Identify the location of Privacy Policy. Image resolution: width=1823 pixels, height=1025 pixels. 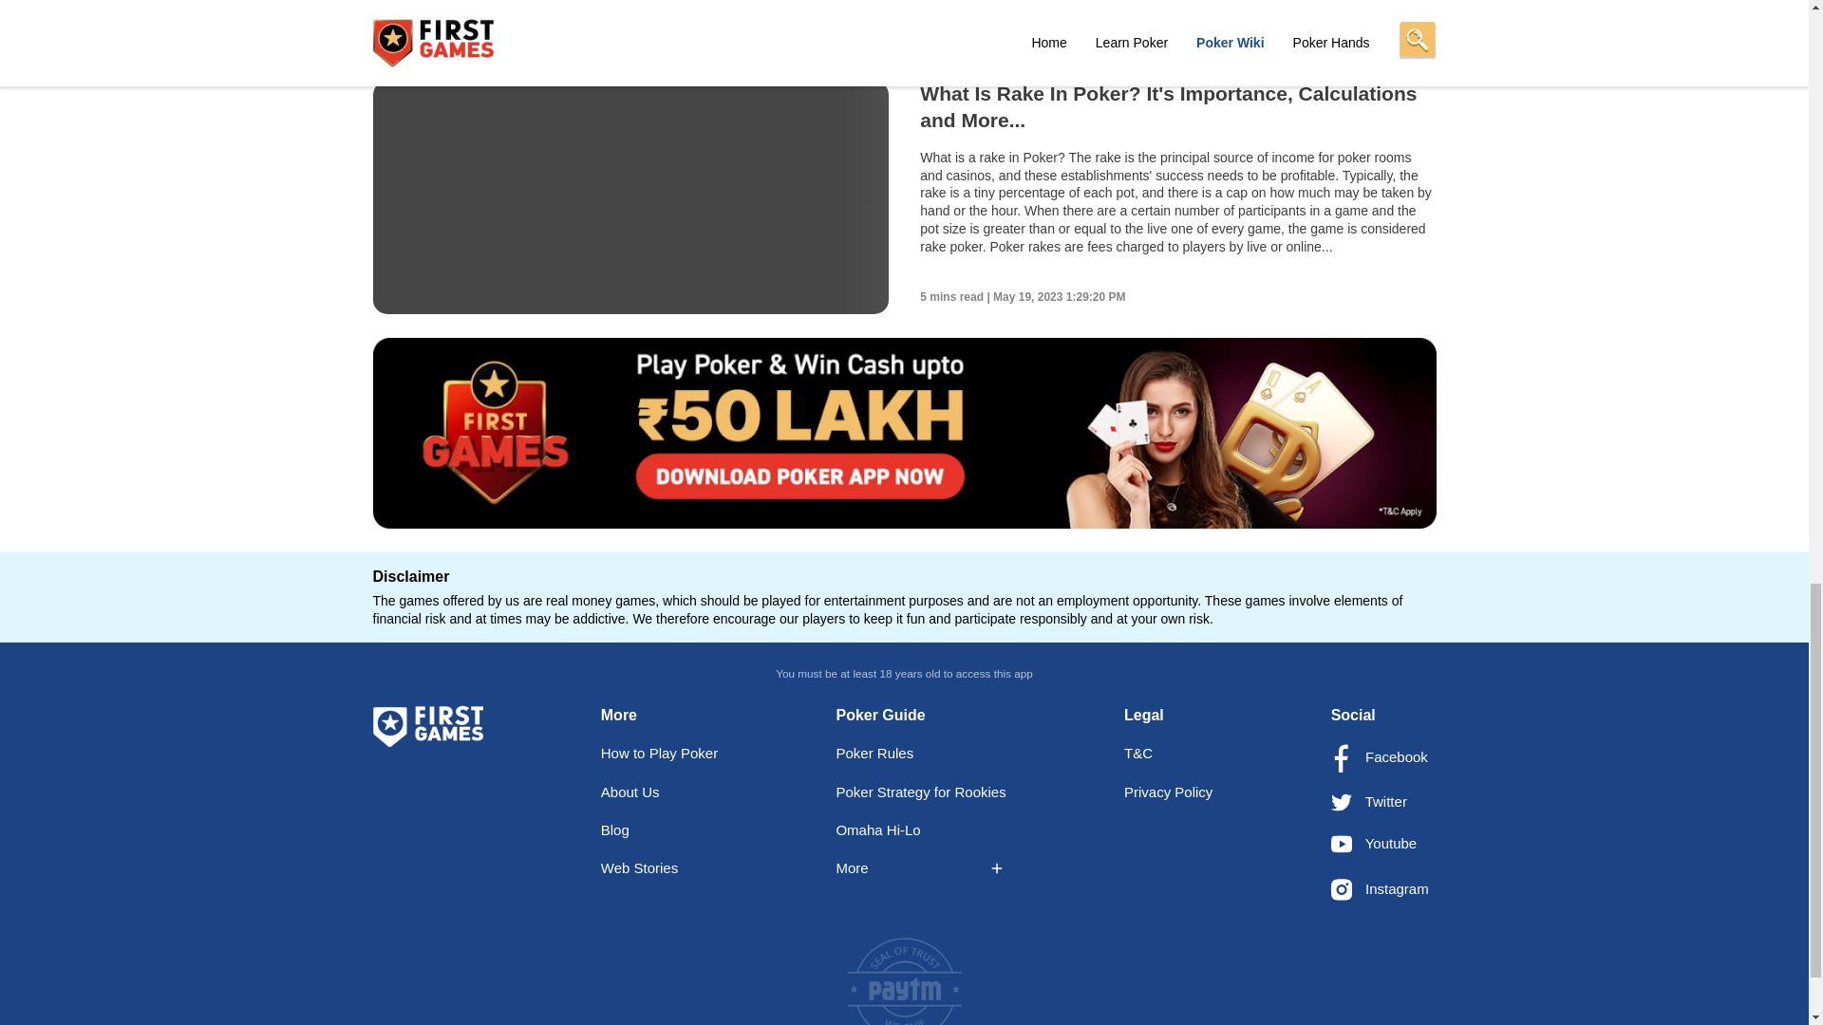
(1168, 792).